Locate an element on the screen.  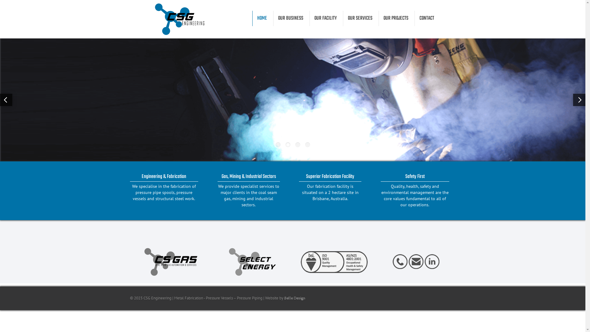
CSG Engineering is located at coordinates (179, 12).